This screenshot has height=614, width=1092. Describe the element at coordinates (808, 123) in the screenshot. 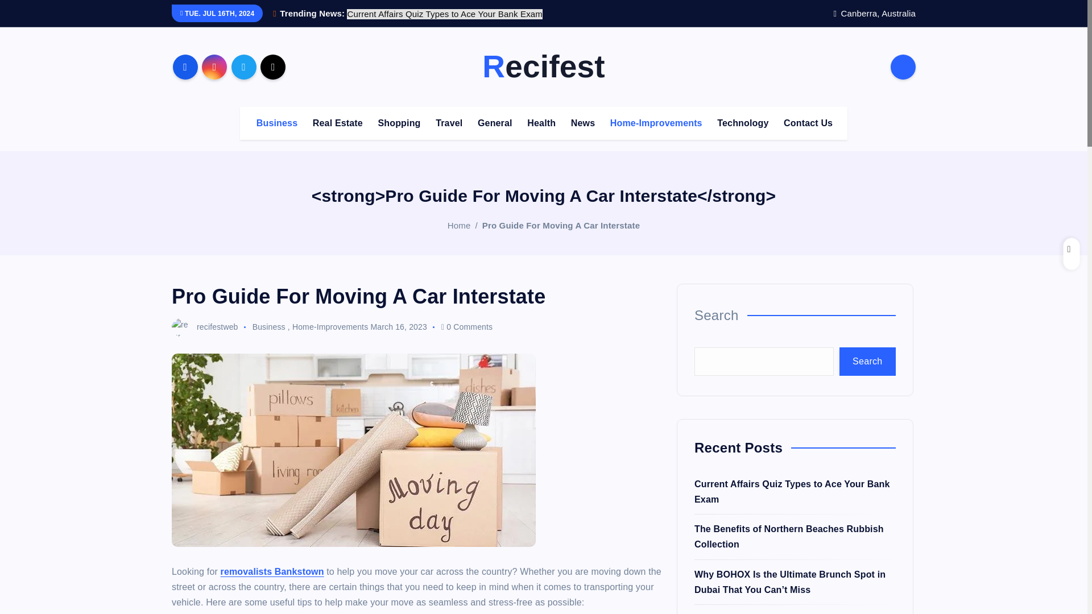

I see `Contact Us` at that location.